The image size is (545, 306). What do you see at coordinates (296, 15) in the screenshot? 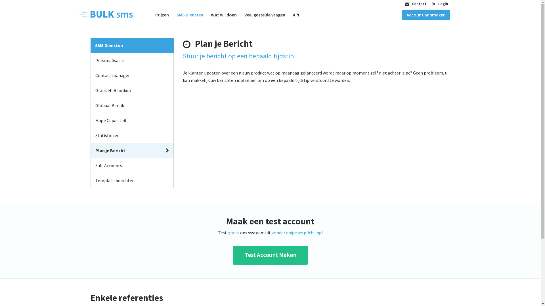
I see `API` at bounding box center [296, 15].